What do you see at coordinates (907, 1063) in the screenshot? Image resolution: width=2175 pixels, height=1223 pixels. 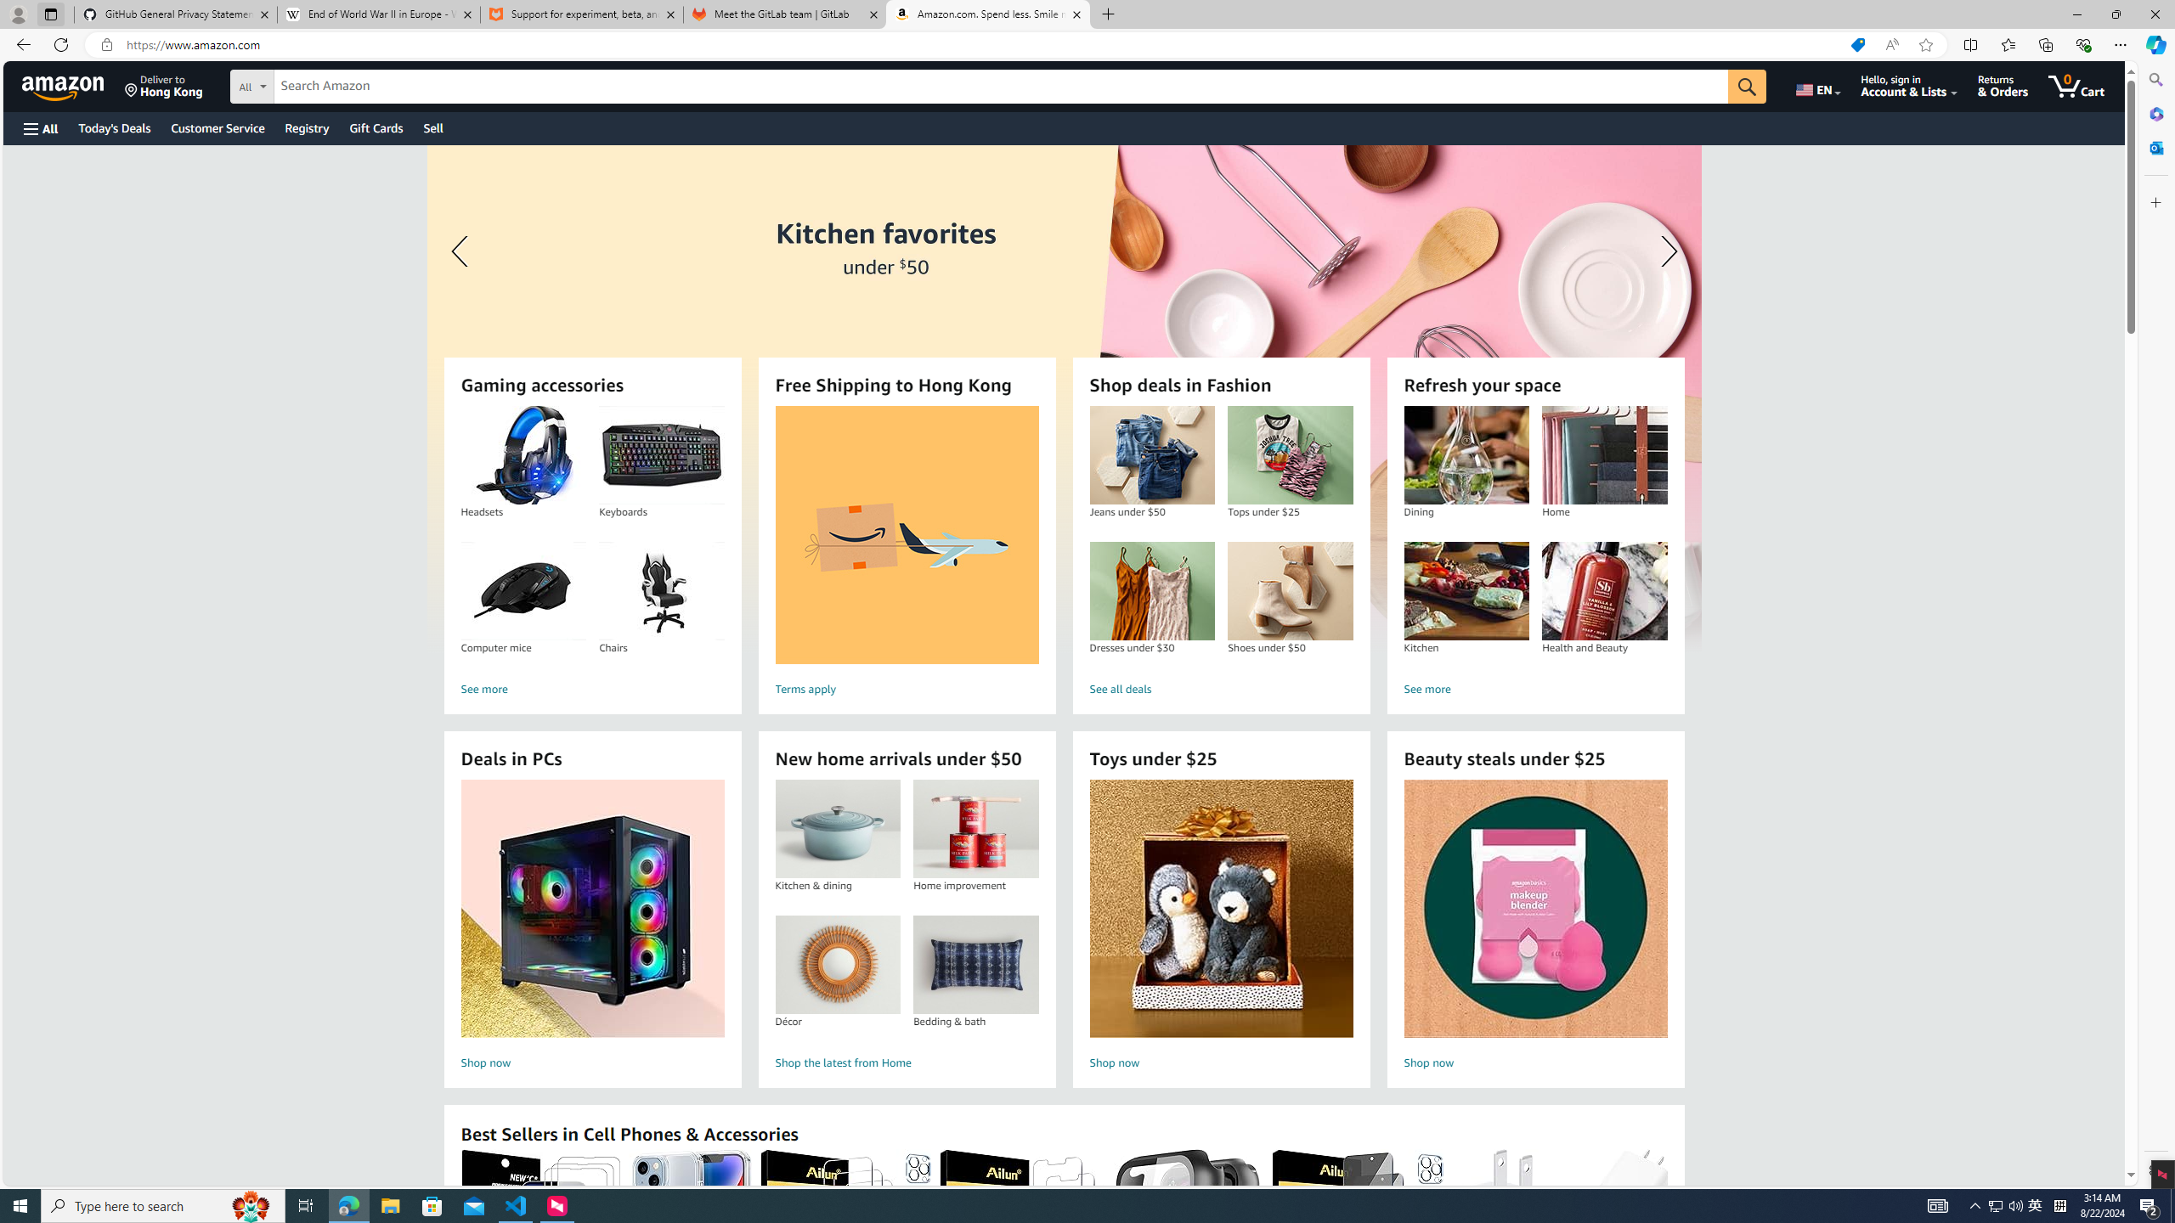 I see `Shop the latest from Home` at bounding box center [907, 1063].